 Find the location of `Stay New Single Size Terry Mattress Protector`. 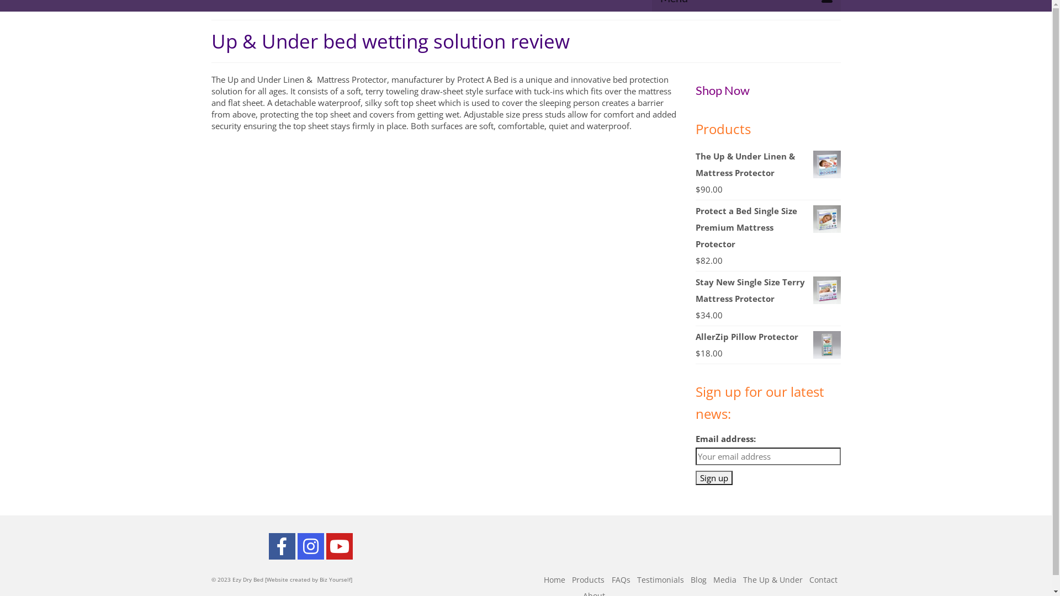

Stay New Single Size Terry Mattress Protector is located at coordinates (768, 290).